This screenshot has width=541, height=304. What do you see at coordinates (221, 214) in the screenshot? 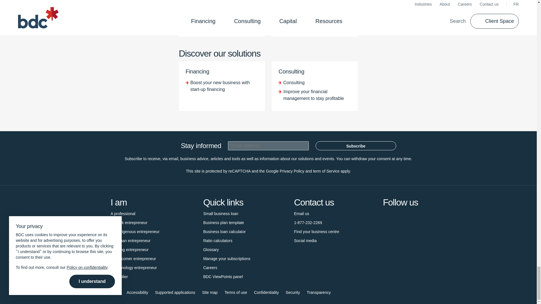
I see `Small business loan` at bounding box center [221, 214].